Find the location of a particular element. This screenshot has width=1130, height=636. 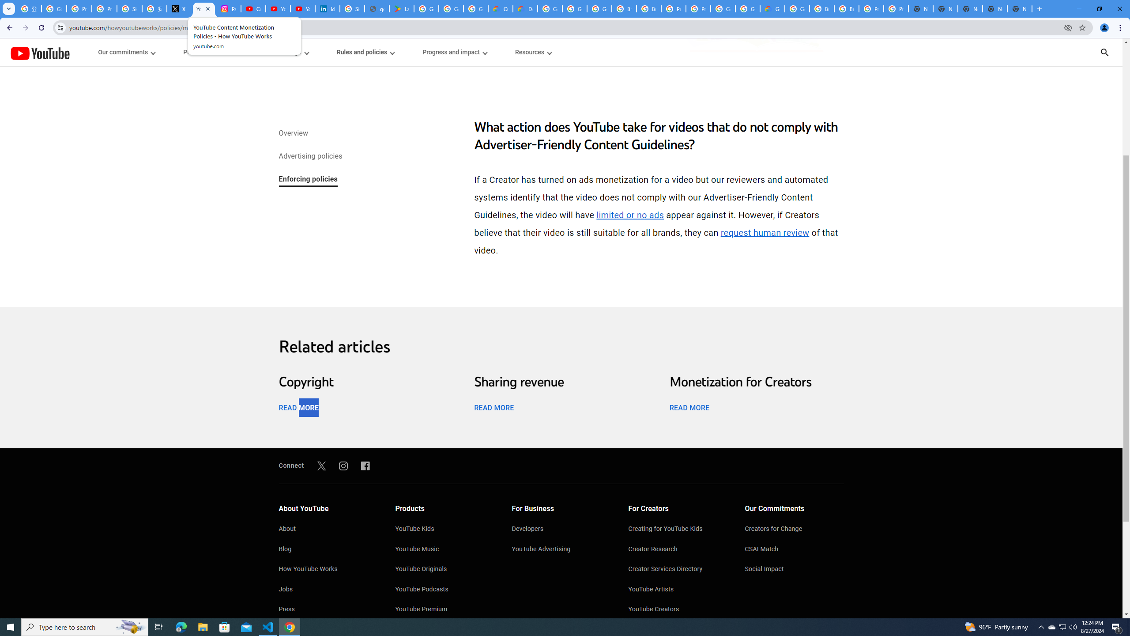

Chrome is located at coordinates (1121, 28).